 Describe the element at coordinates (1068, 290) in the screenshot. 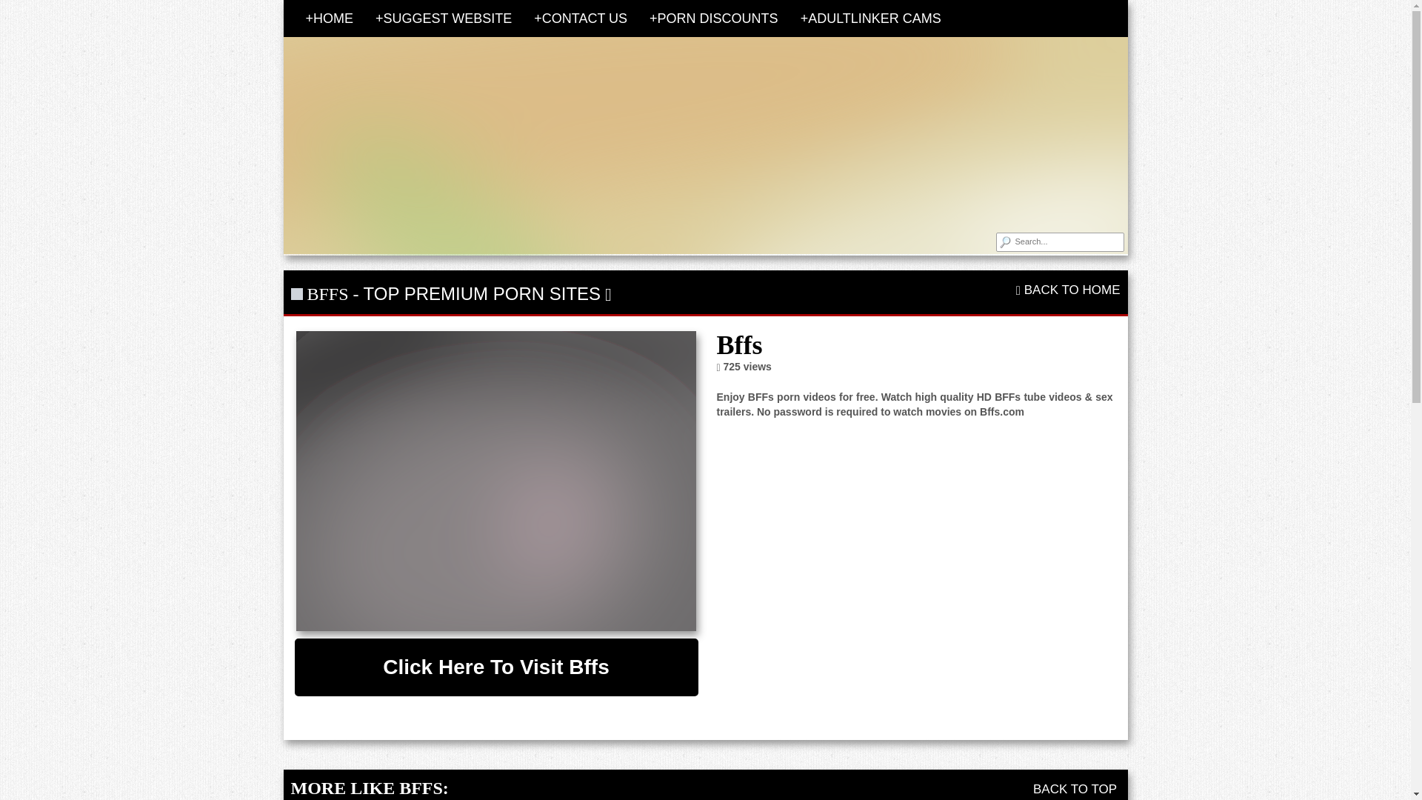

I see `BACK TO HOME` at that location.